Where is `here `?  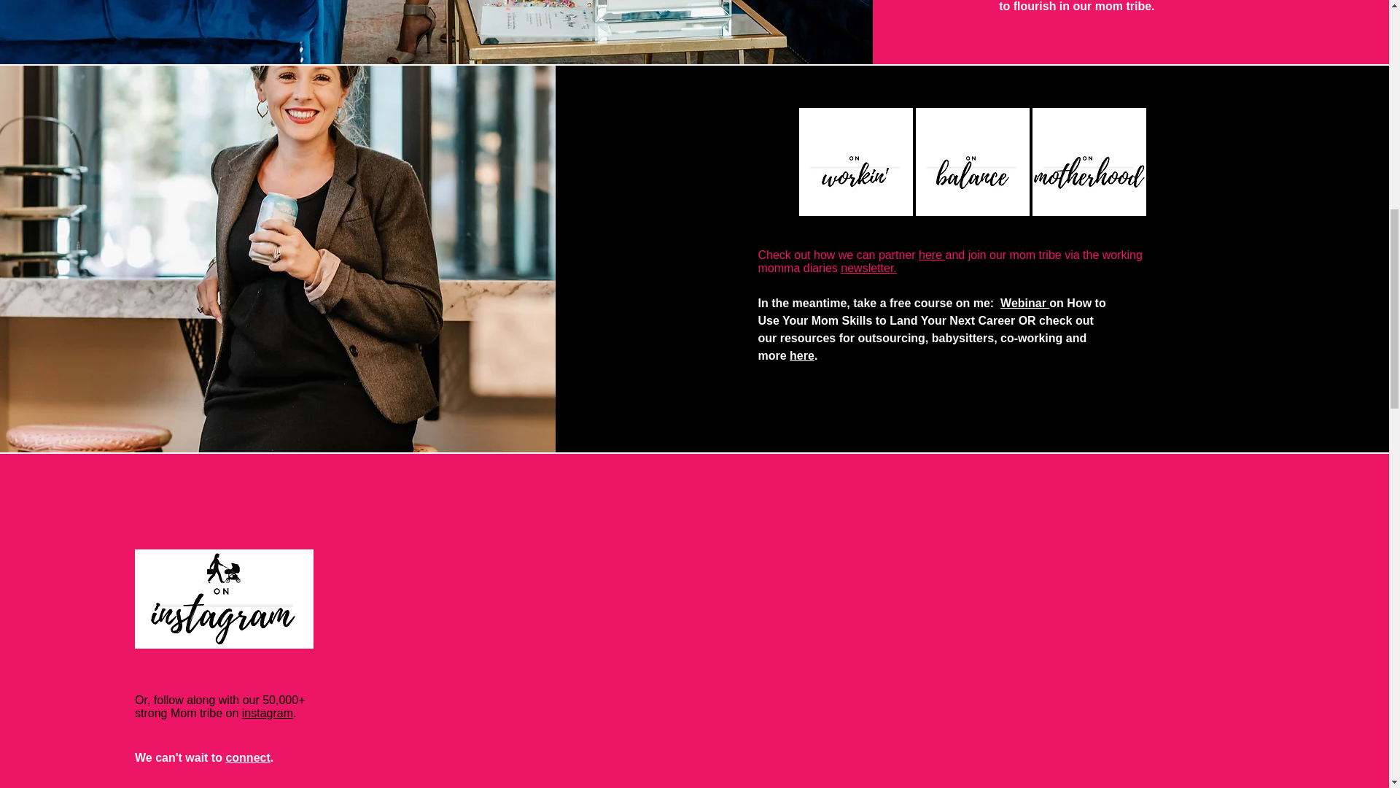 here  is located at coordinates (932, 255).